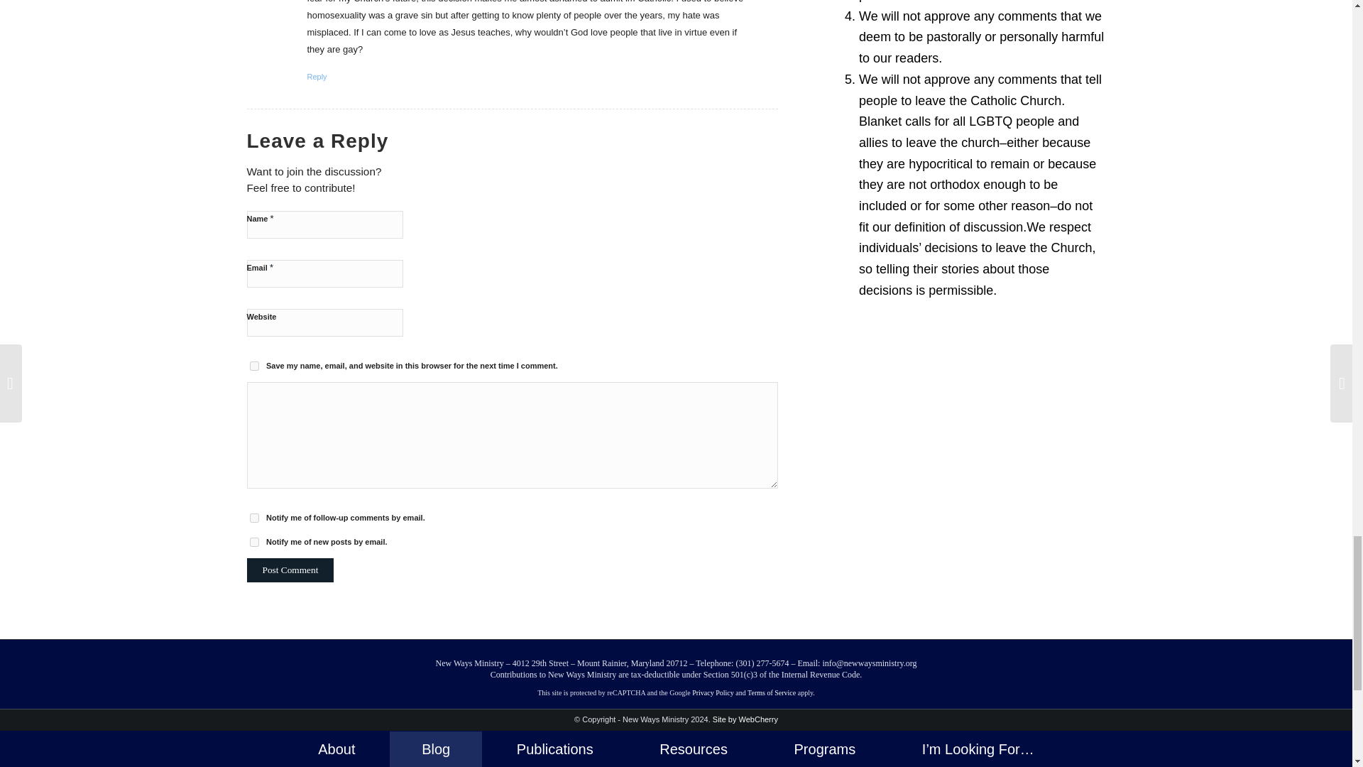  Describe the element at coordinates (254, 517) in the screenshot. I see `subscribe` at that location.